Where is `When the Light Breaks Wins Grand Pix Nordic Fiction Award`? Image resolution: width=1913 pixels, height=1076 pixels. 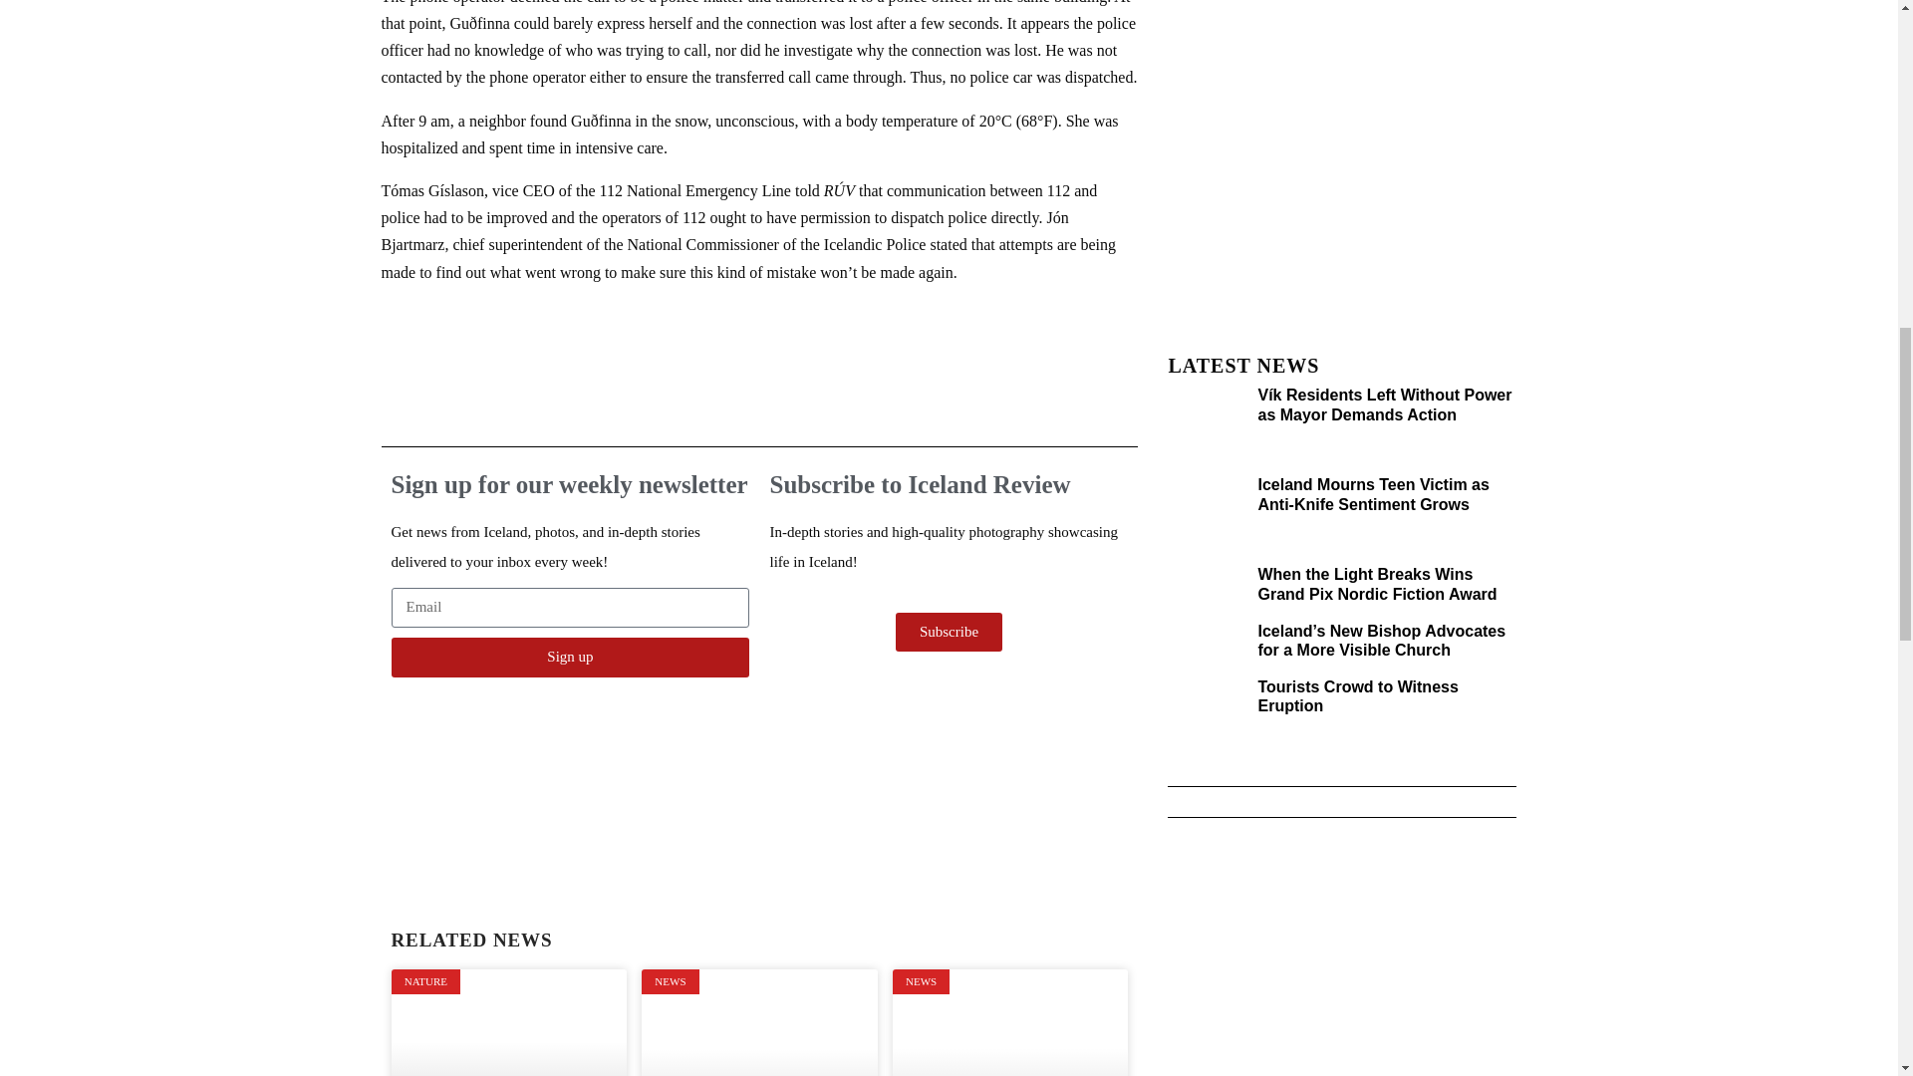
When the Light Breaks Wins Grand Pix Nordic Fiction Award is located at coordinates (1376, 584).